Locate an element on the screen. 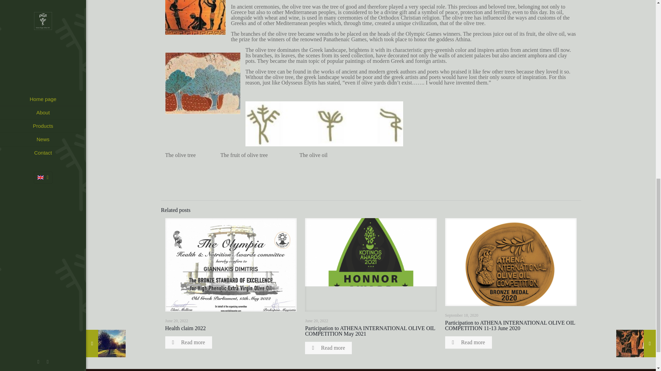  Health claim 2022 is located at coordinates (185, 328).